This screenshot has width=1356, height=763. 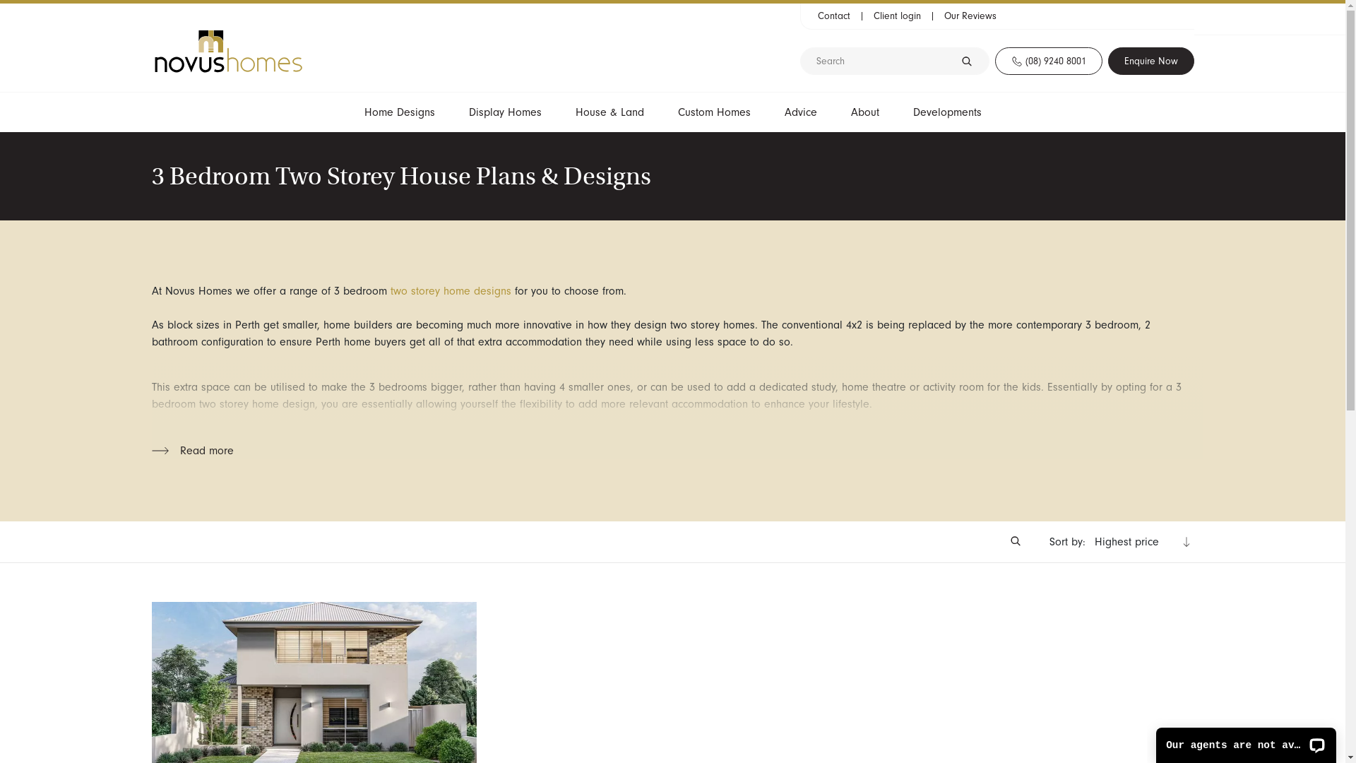 What do you see at coordinates (715, 112) in the screenshot?
I see `Custom Homes` at bounding box center [715, 112].